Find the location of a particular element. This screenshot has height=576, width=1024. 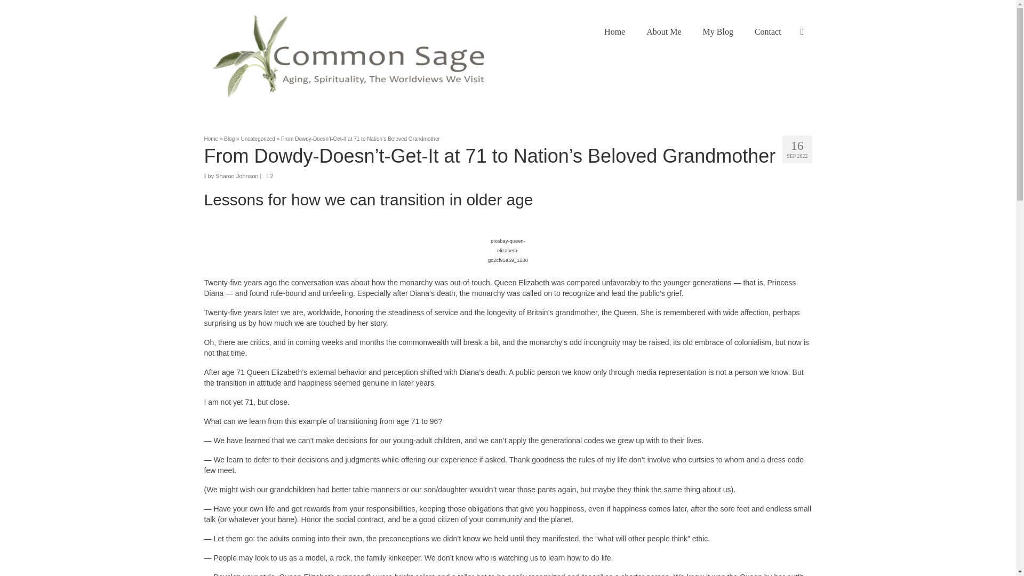

Common Sage is located at coordinates (353, 55).